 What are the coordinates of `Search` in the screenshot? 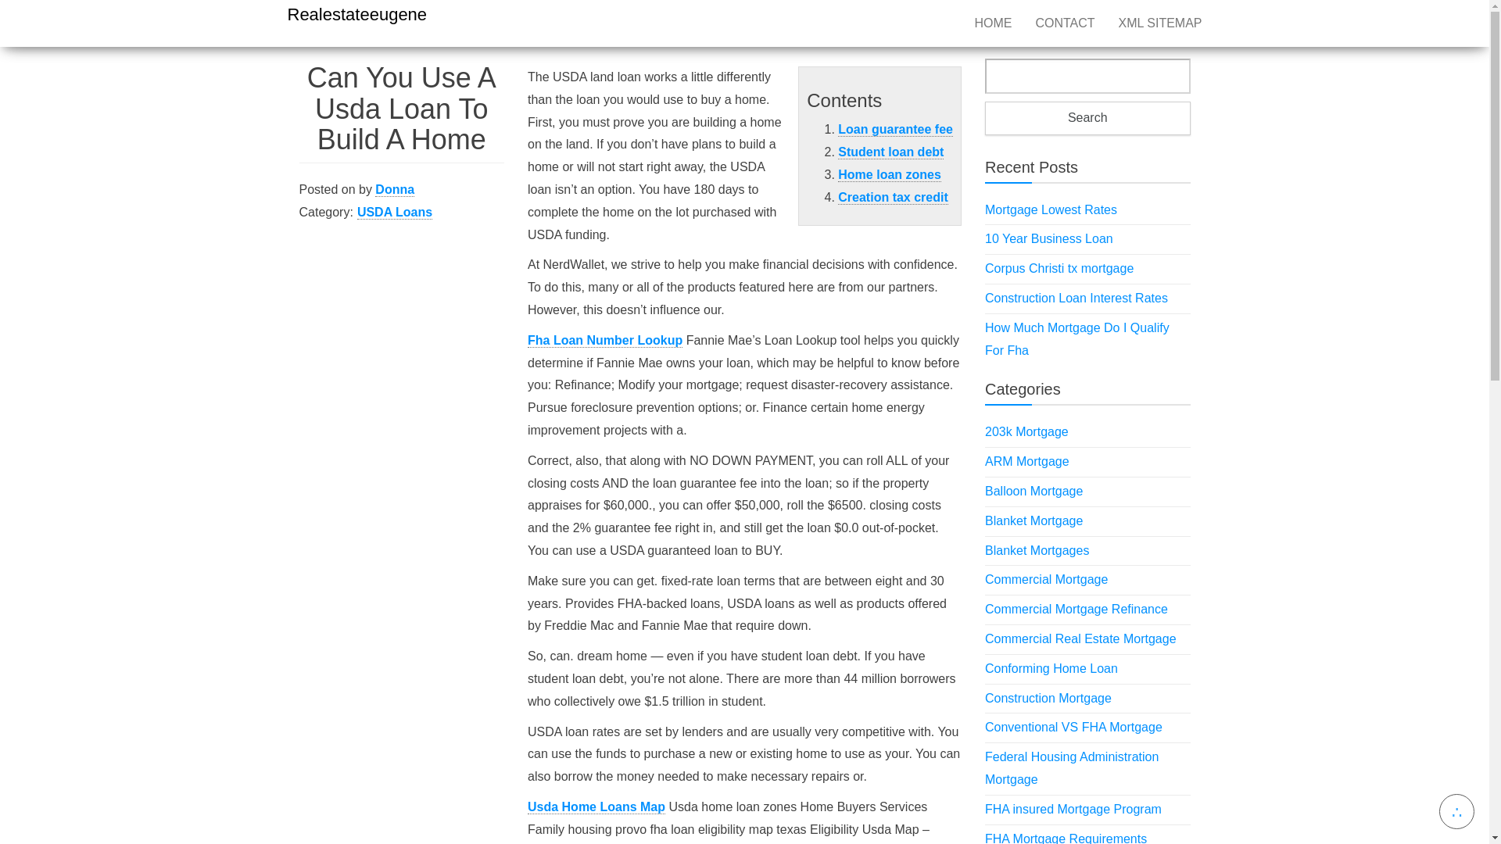 It's located at (1087, 117).